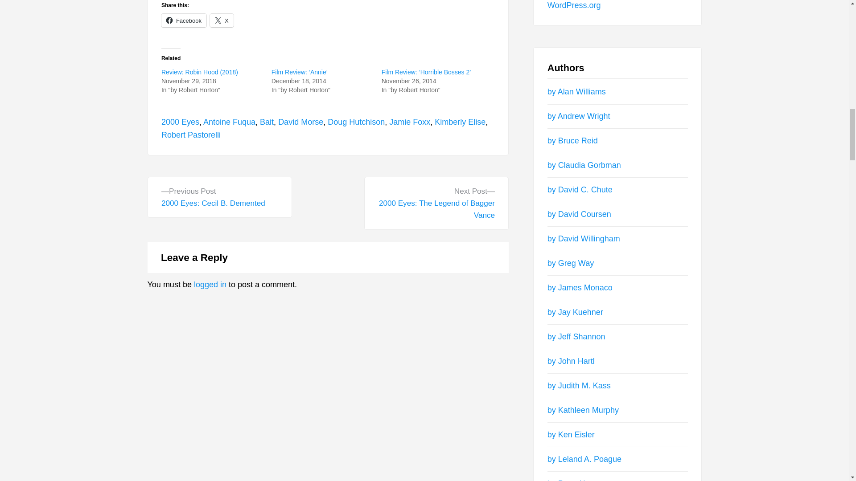  Describe the element at coordinates (191, 135) in the screenshot. I see `Robert Pastorelli` at that location.